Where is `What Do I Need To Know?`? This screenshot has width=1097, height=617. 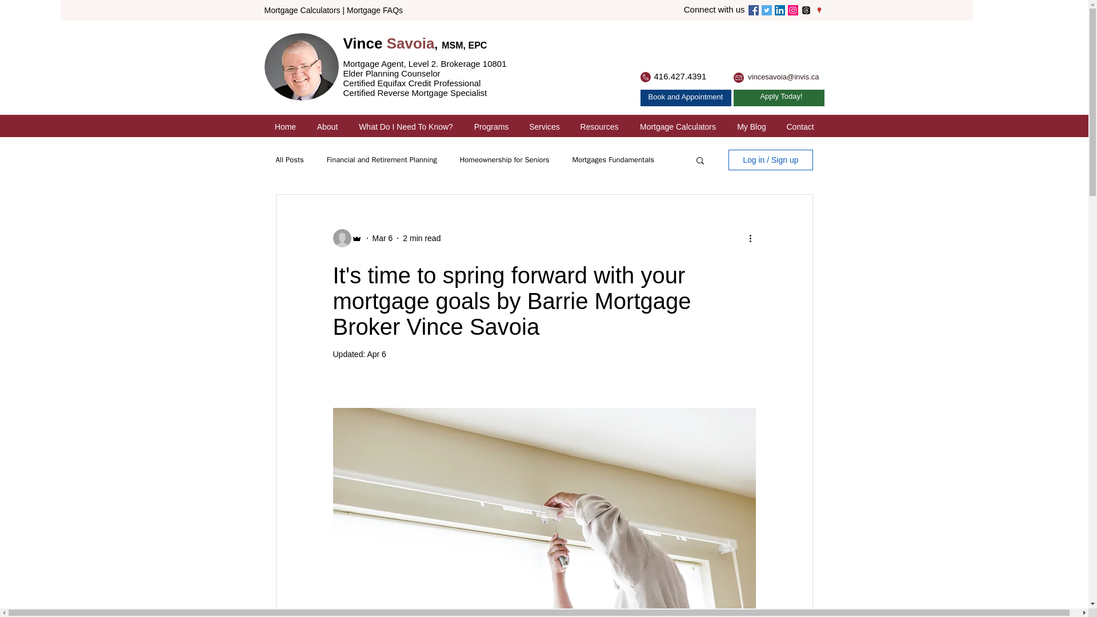
What Do I Need To Know? is located at coordinates (406, 125).